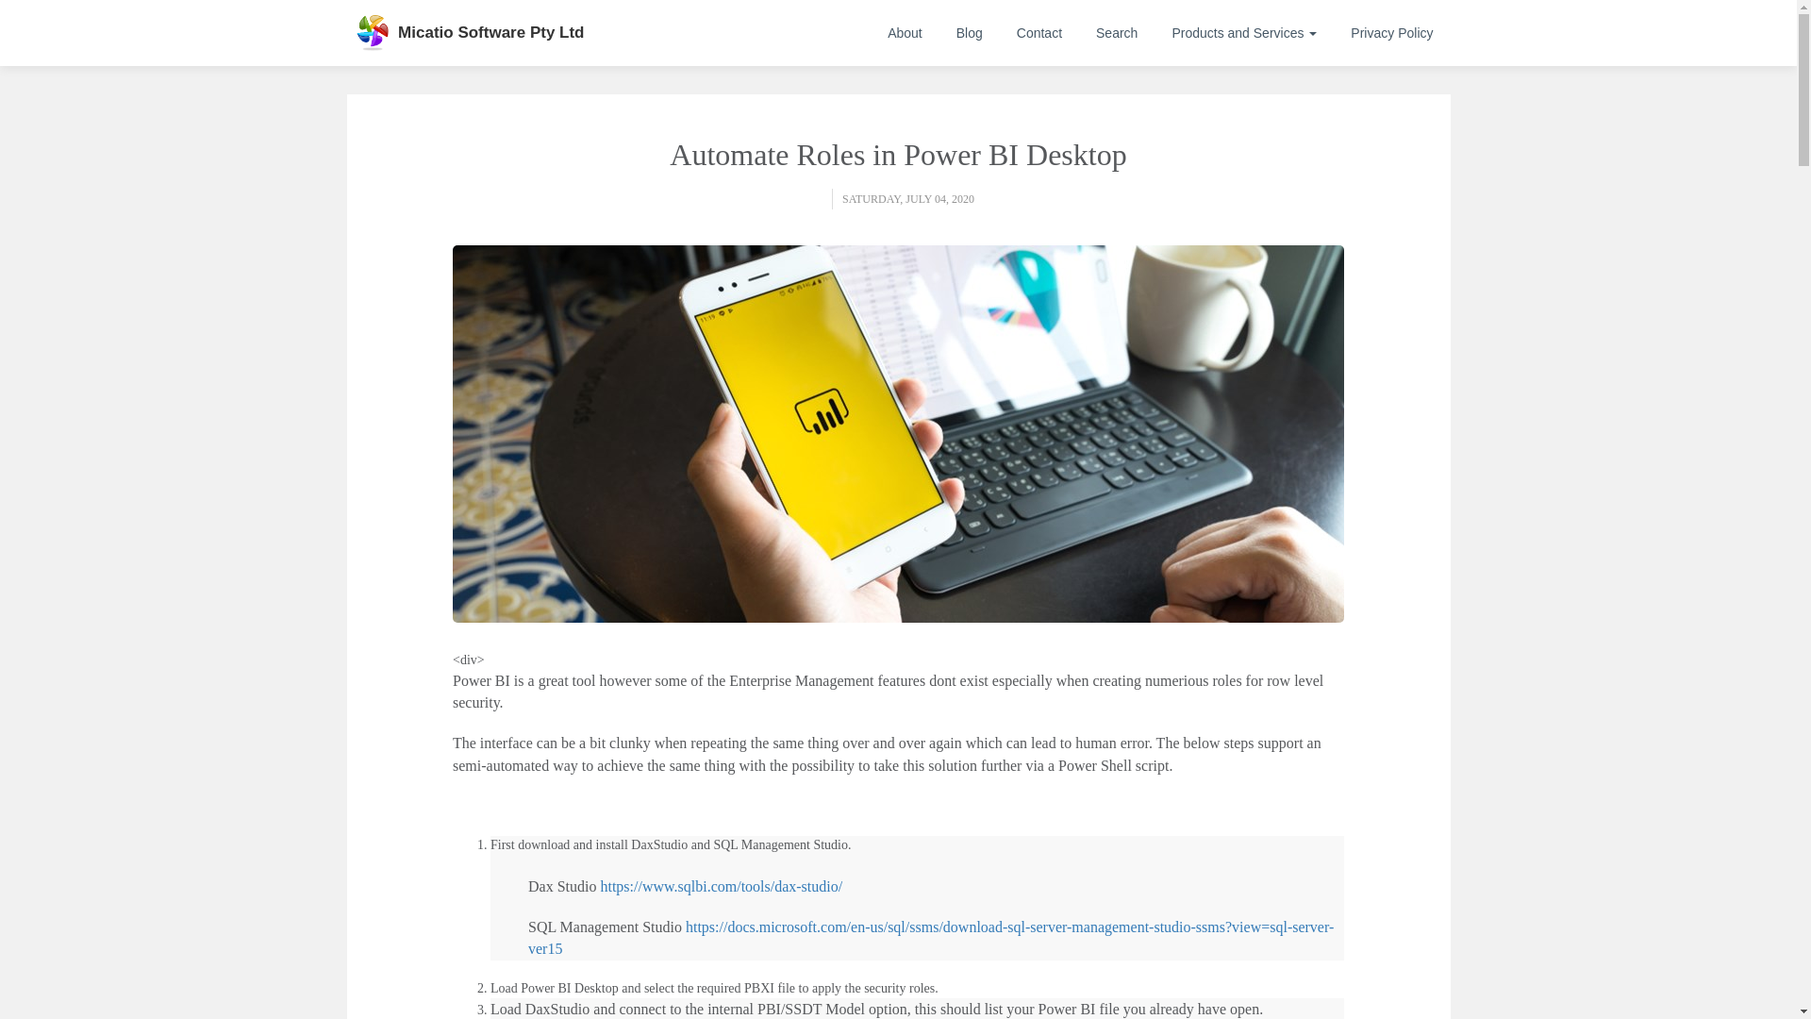 Image resolution: width=1811 pixels, height=1019 pixels. I want to click on Search, so click(1117, 32).